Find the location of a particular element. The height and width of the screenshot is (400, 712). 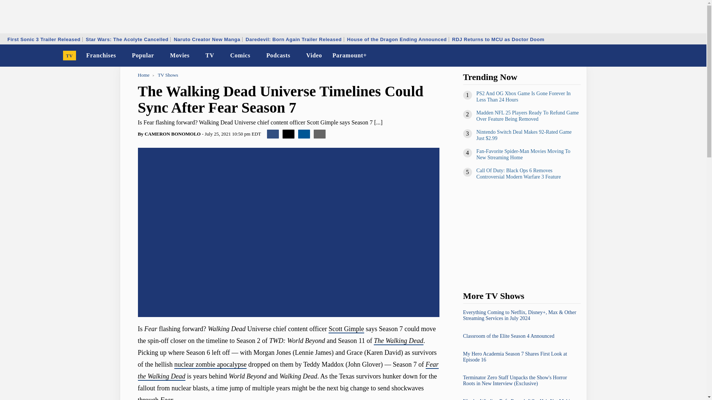

RDJ Returns to MCU as Doctor Doom is located at coordinates (498, 39).